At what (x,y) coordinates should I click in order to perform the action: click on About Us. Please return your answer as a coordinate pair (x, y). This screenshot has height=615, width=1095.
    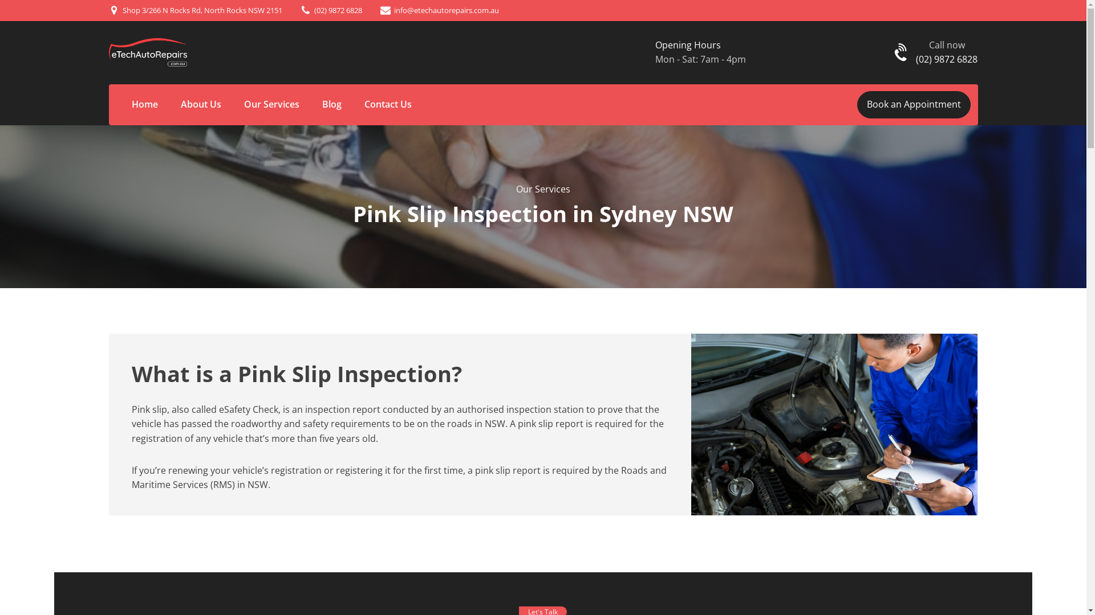
    Looking at the image, I should click on (201, 105).